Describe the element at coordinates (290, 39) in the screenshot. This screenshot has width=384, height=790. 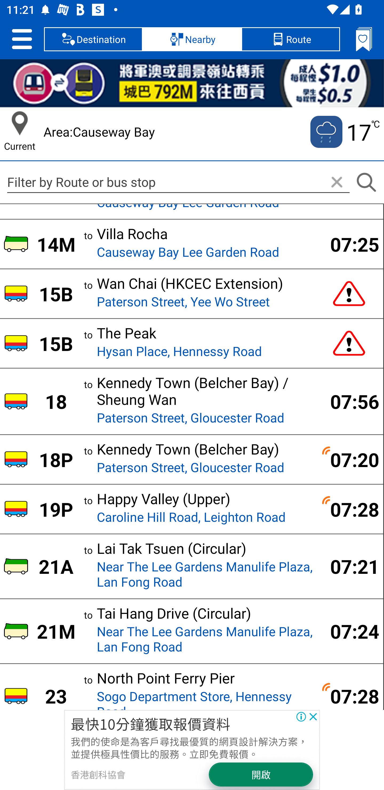
I see `Route` at that location.